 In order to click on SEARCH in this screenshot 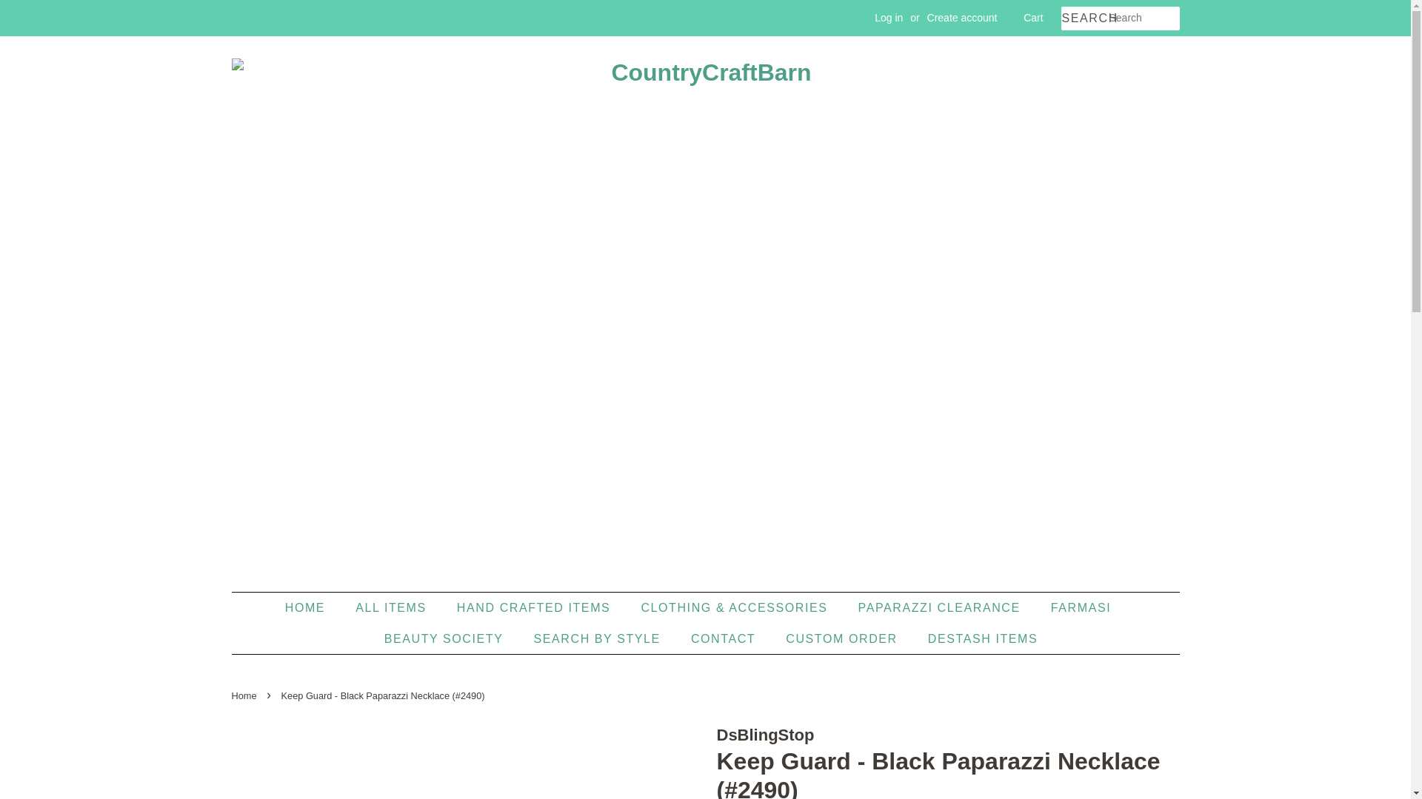, I will do `click(1084, 18)`.